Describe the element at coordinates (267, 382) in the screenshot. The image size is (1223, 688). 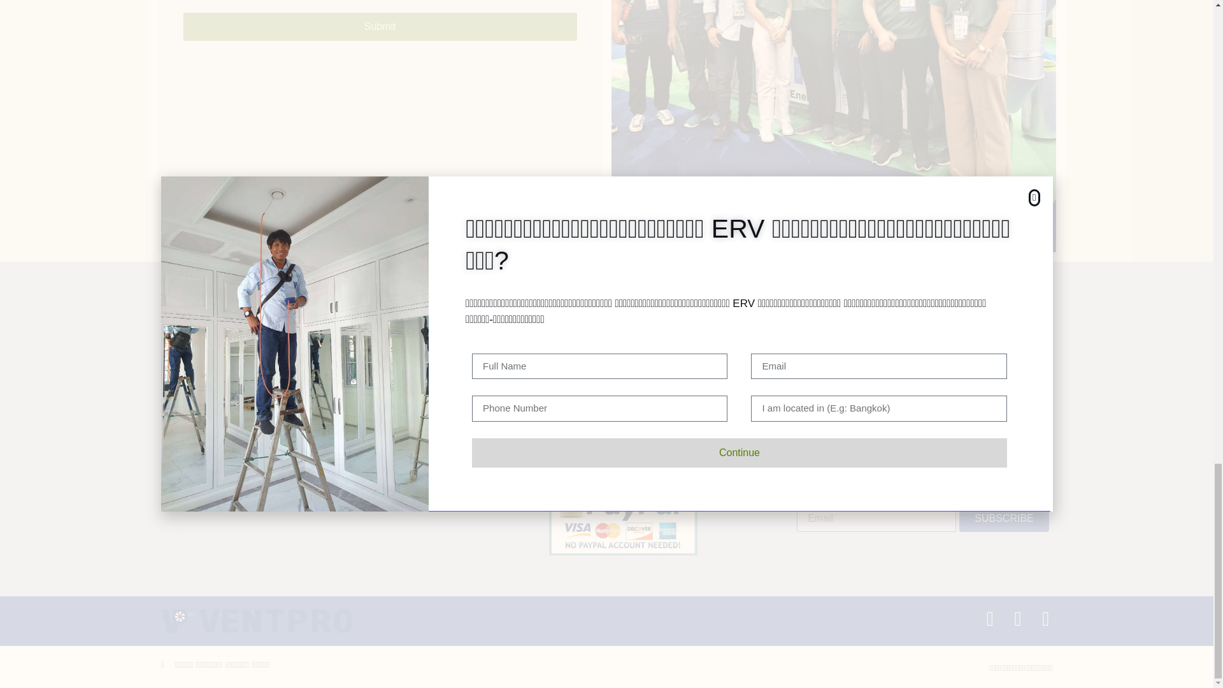
I see `Ventpro Instagram` at that location.